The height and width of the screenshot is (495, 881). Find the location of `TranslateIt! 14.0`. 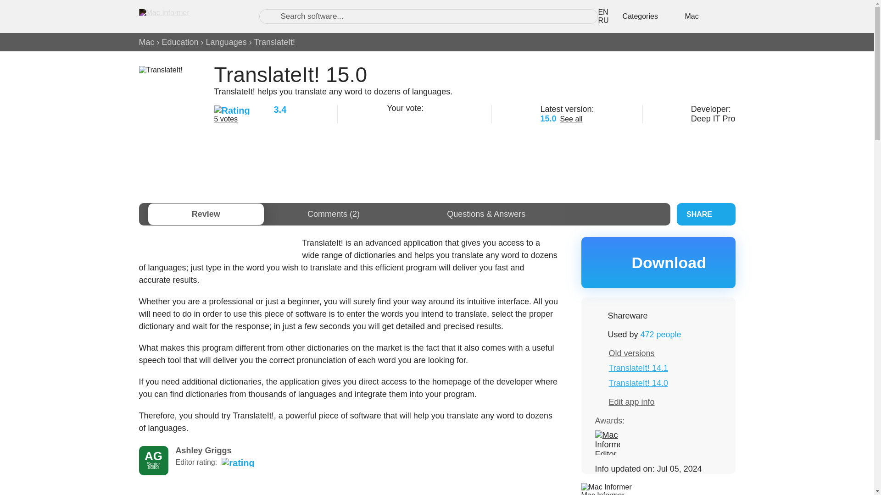

TranslateIt! 14.0 is located at coordinates (638, 383).